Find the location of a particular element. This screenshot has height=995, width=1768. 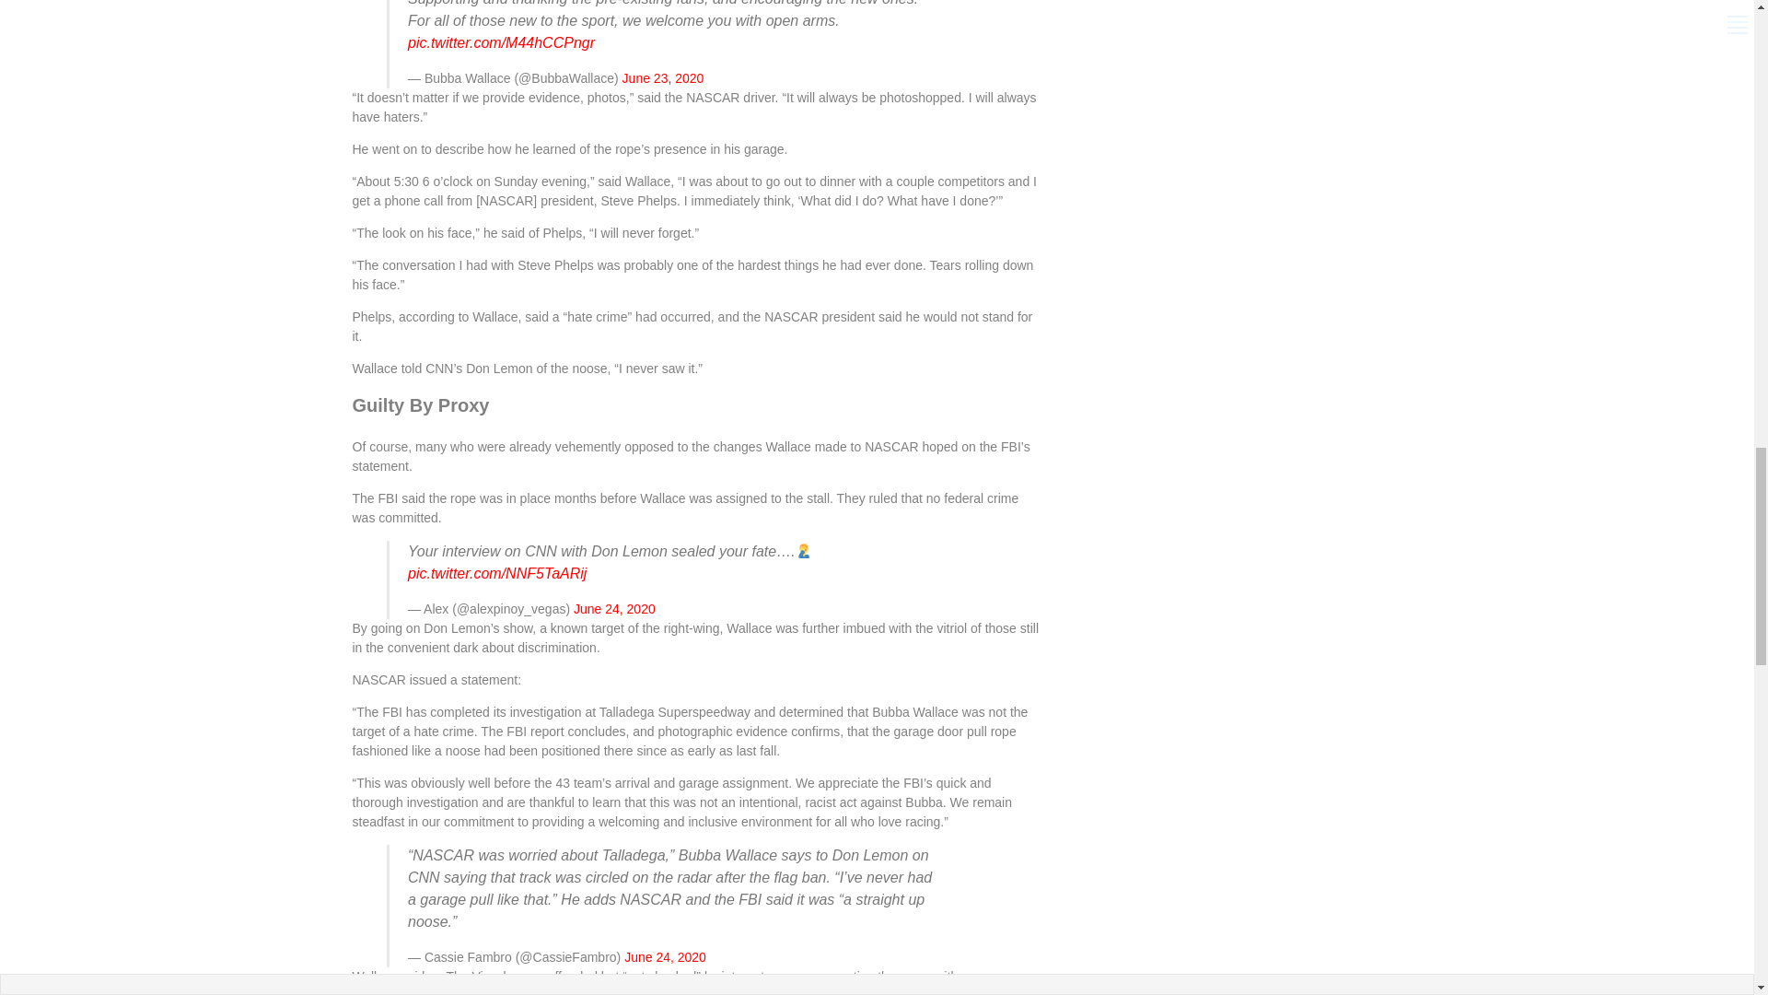

June 24, 2020 is located at coordinates (665, 956).